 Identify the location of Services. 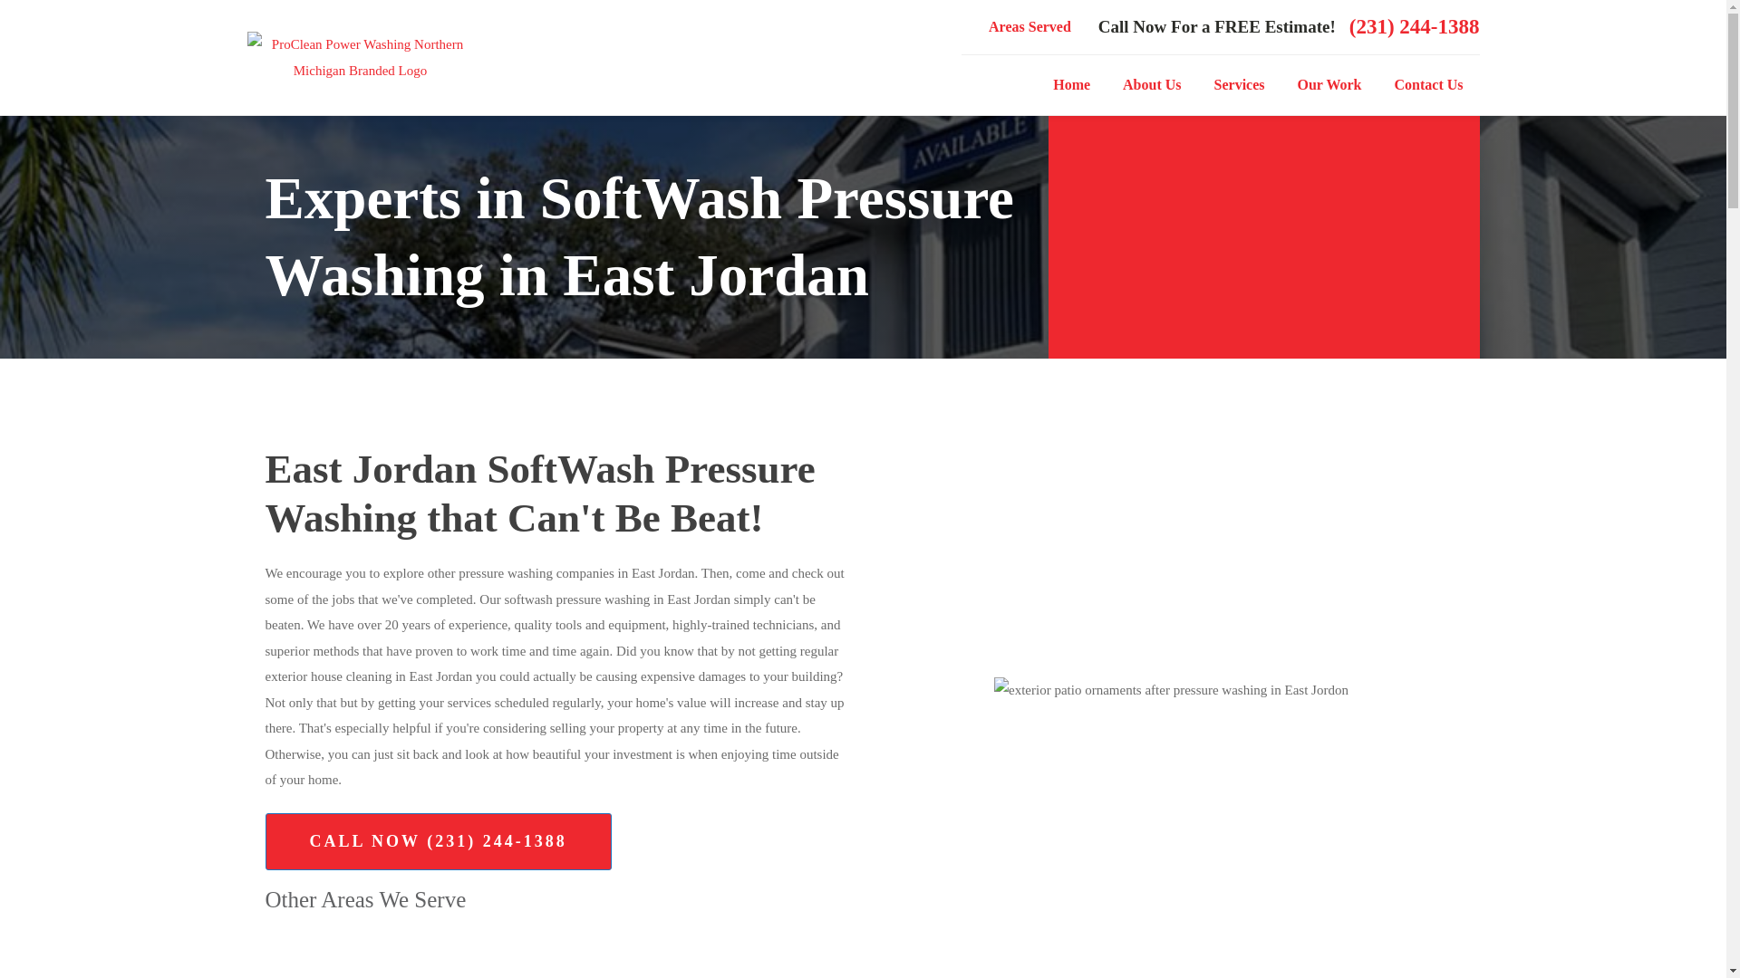
(1240, 85).